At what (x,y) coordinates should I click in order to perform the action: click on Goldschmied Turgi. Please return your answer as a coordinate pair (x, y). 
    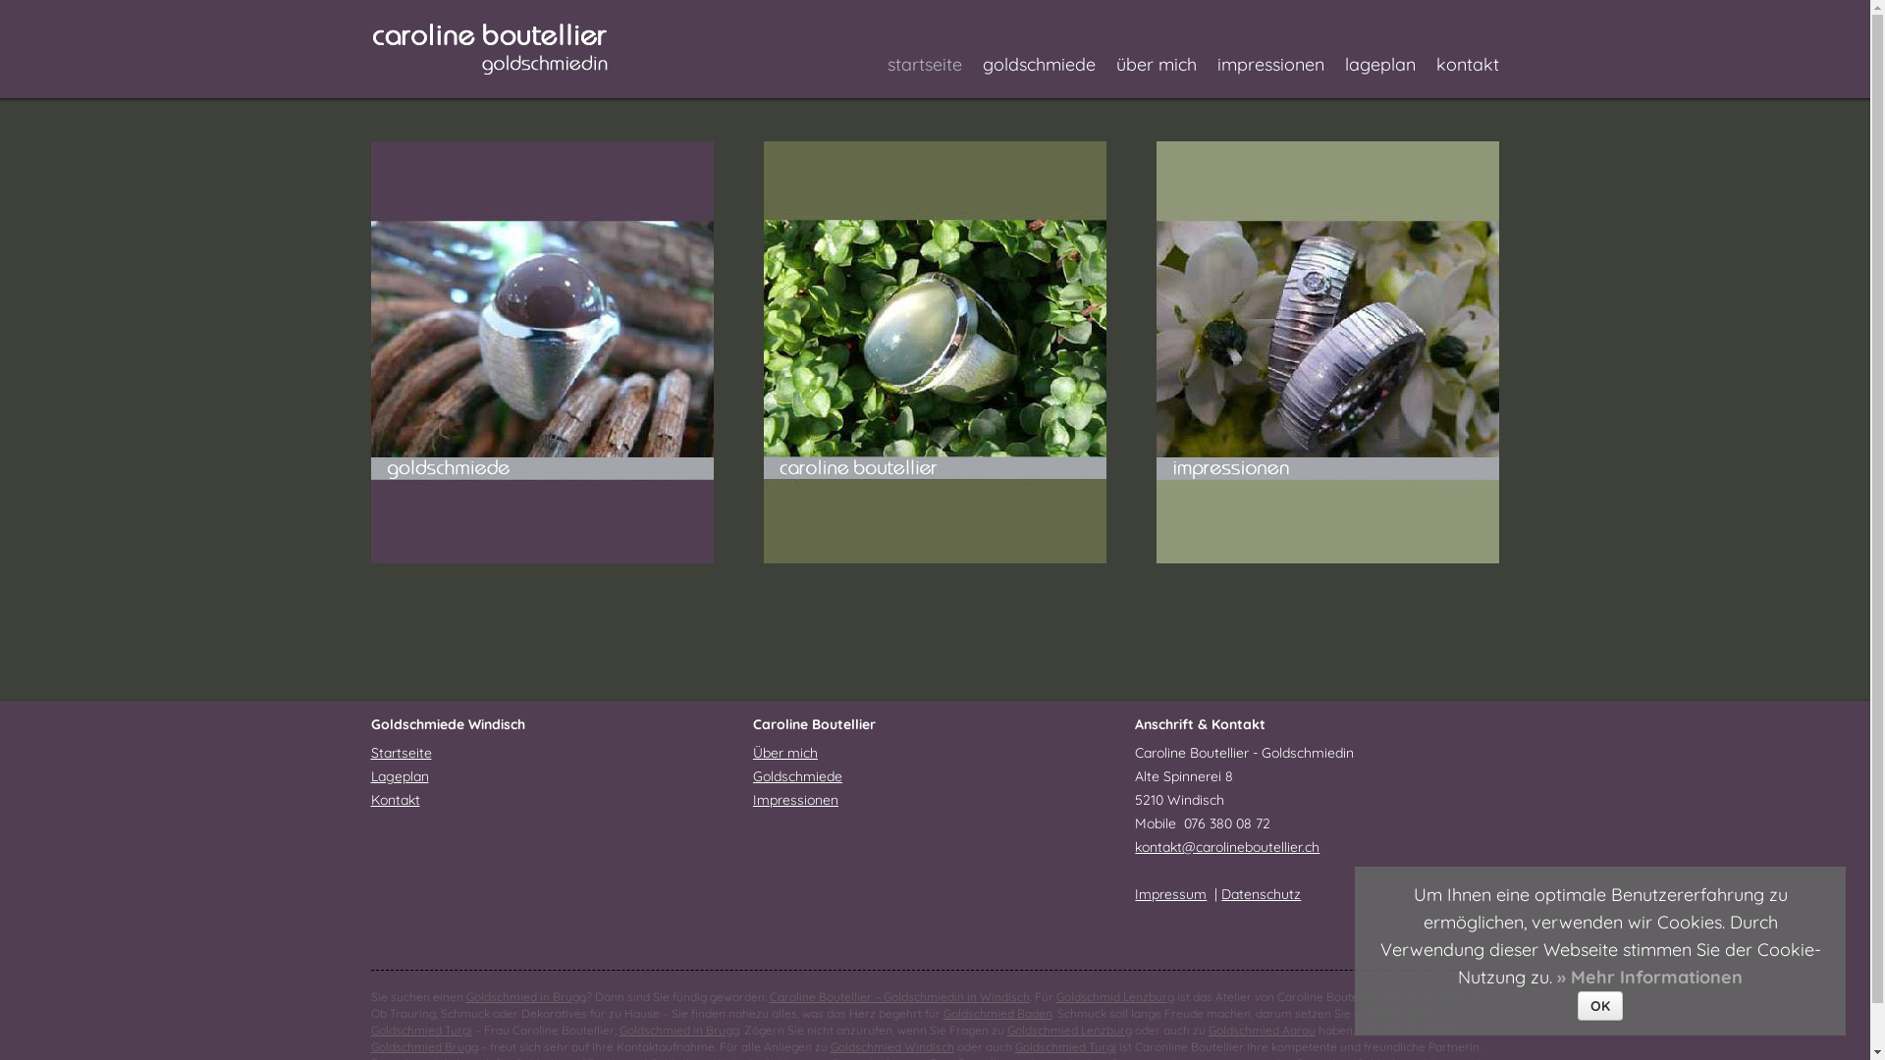
    Looking at the image, I should click on (1066, 1046).